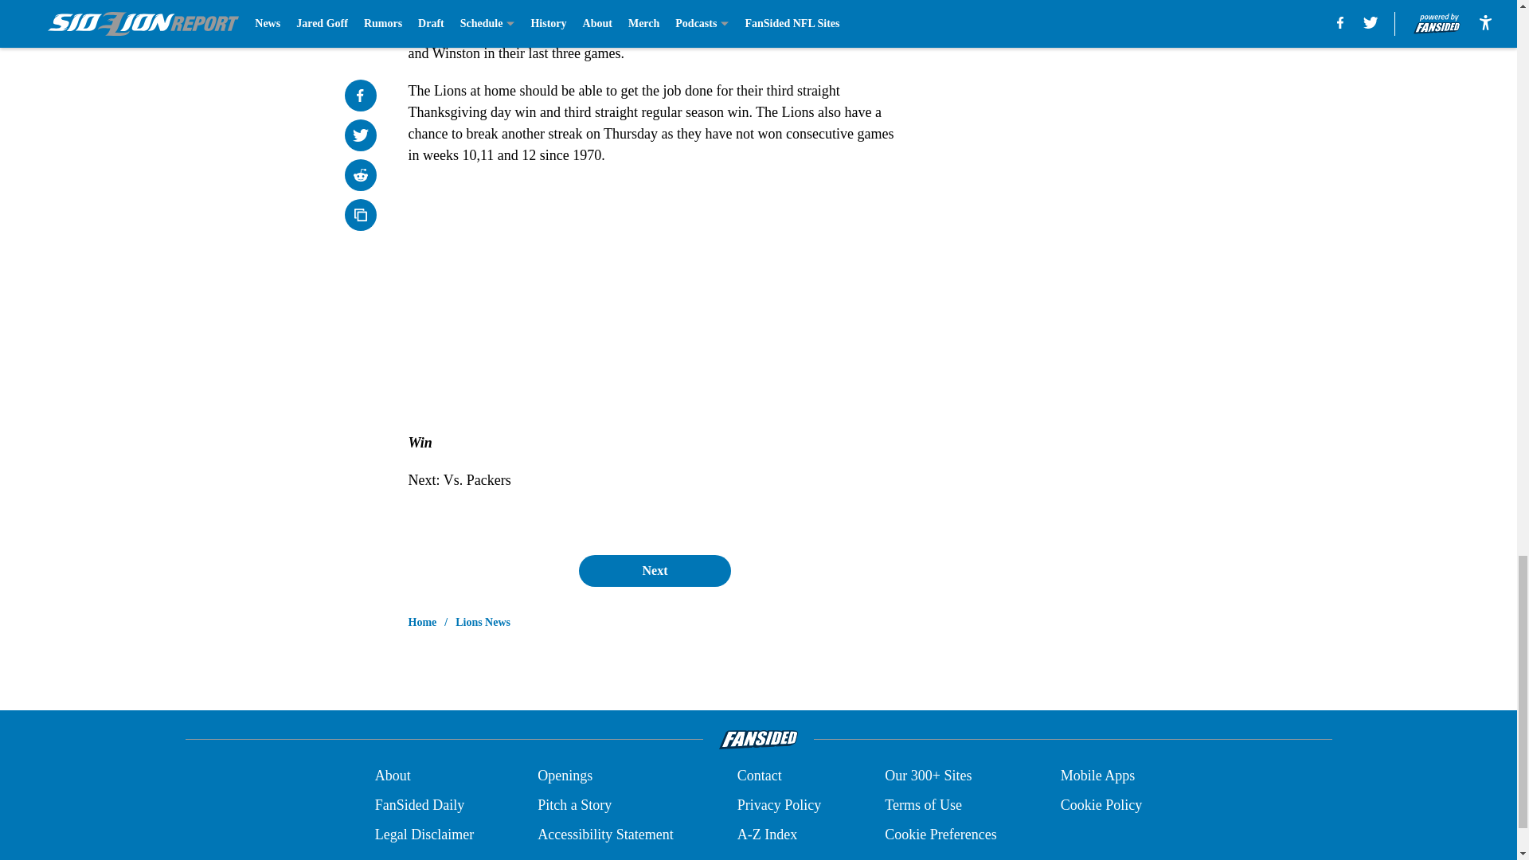 The image size is (1529, 860). What do you see at coordinates (654, 570) in the screenshot?
I see `Next` at bounding box center [654, 570].